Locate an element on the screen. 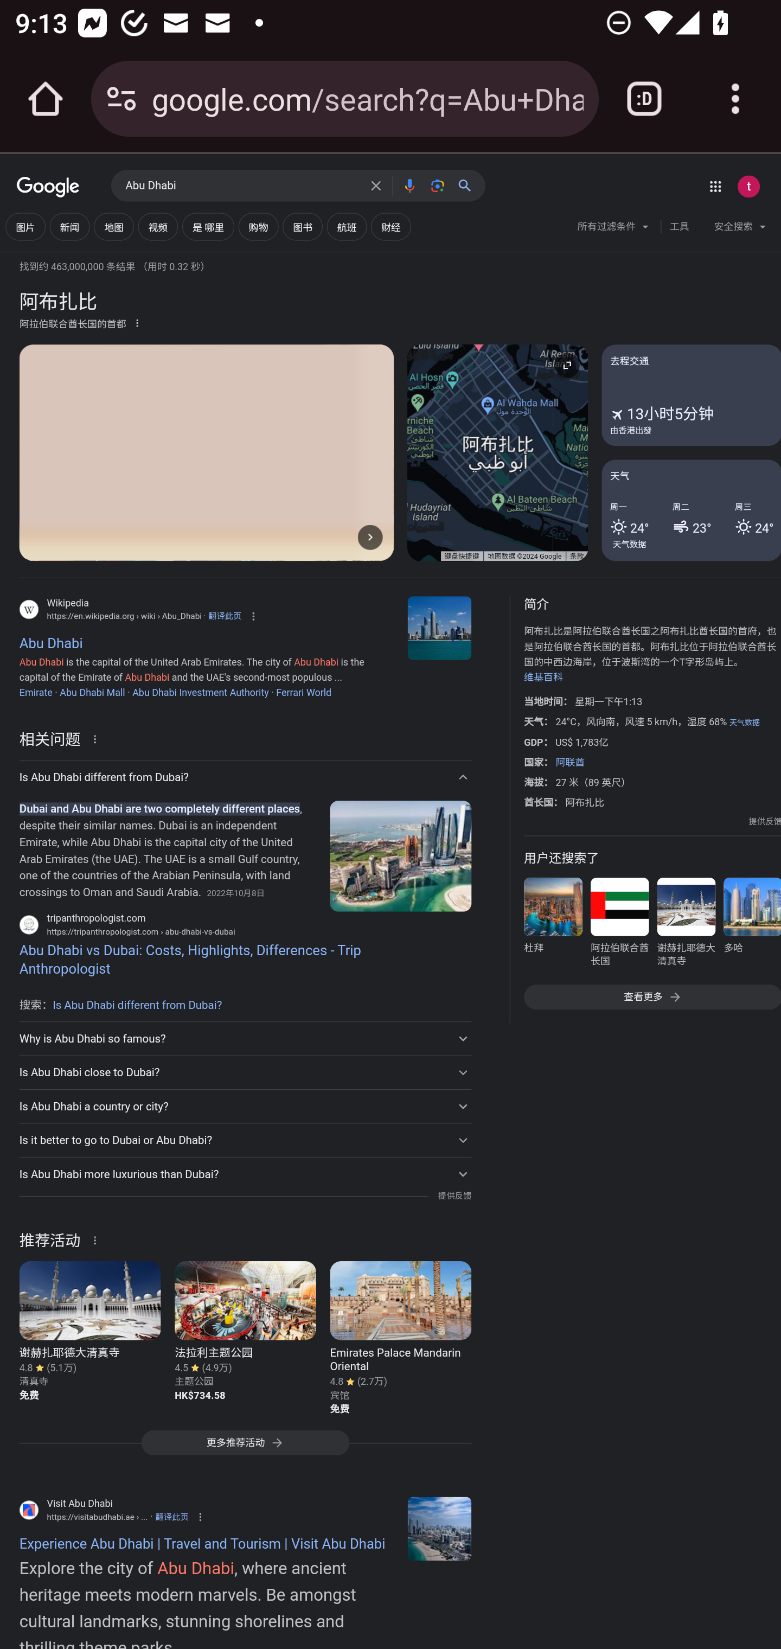 This screenshot has height=1649, width=781. Is Abu Dhabi a country or city? is located at coordinates (245, 1107).